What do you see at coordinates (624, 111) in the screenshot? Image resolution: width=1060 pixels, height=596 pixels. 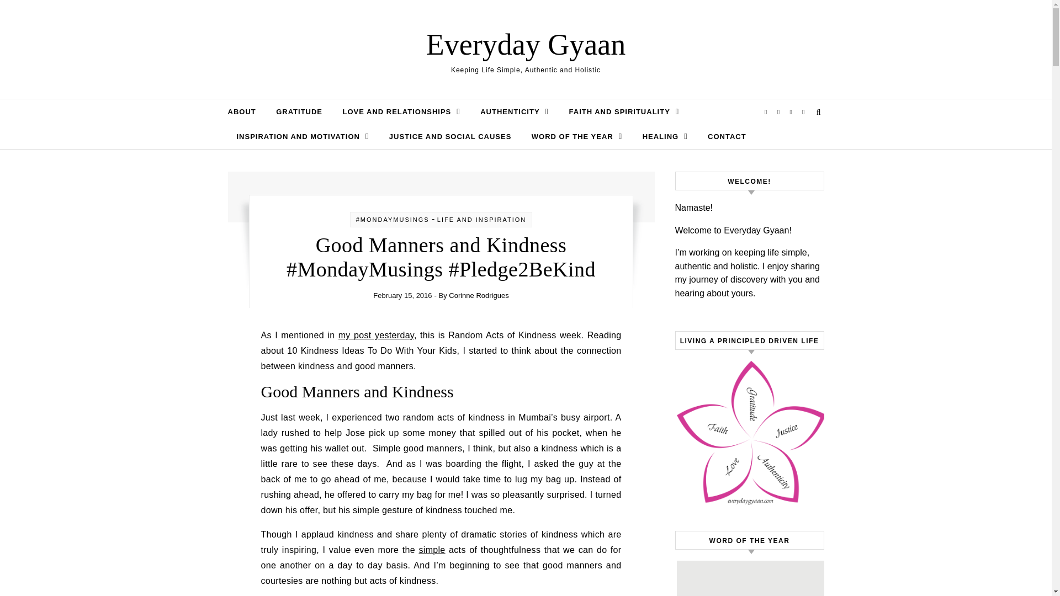 I see `FAITH AND SPIRITUALITY` at bounding box center [624, 111].